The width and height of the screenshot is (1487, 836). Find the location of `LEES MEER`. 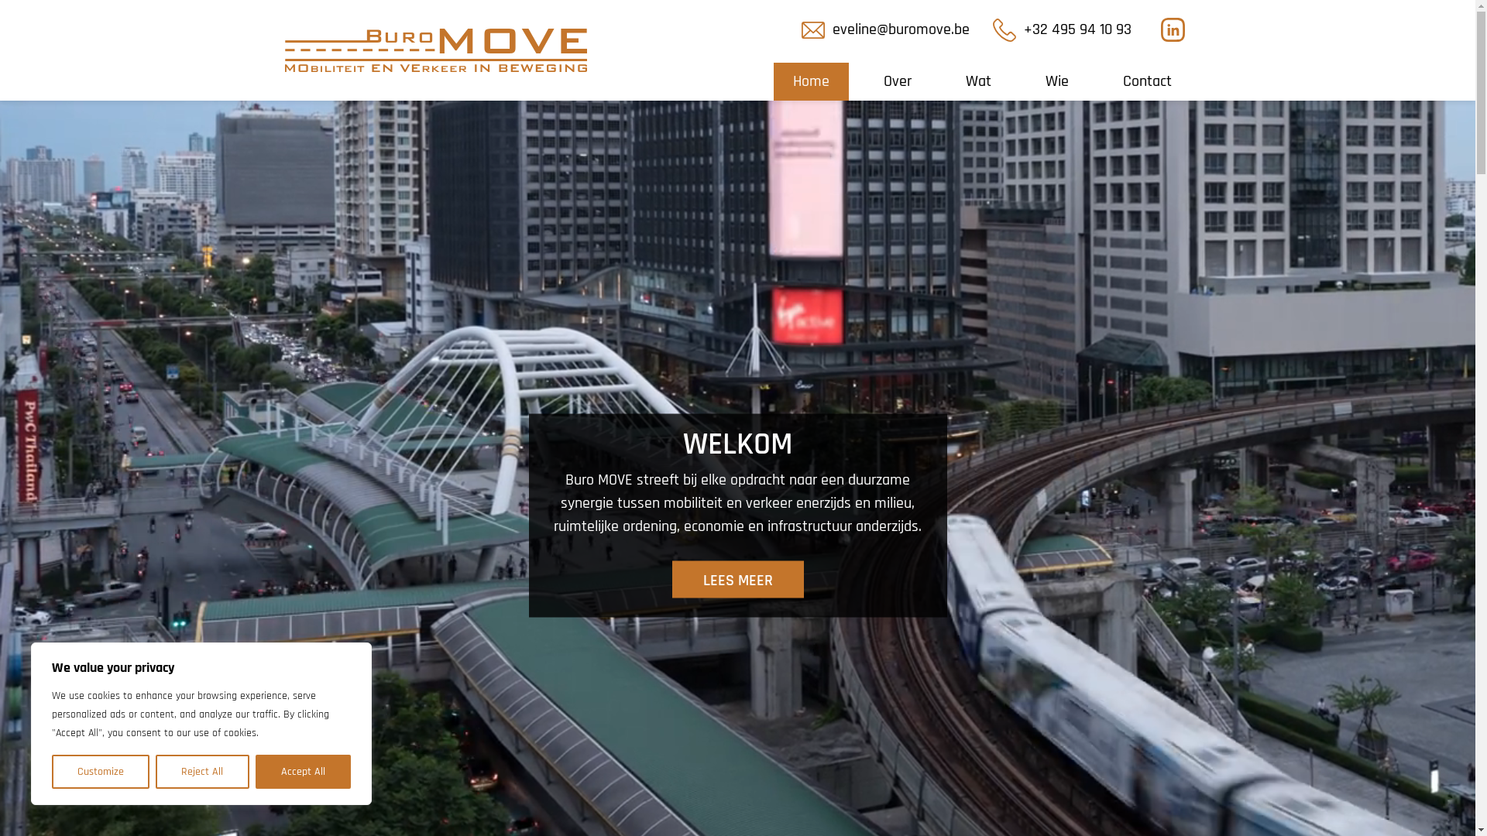

LEES MEER is located at coordinates (738, 579).